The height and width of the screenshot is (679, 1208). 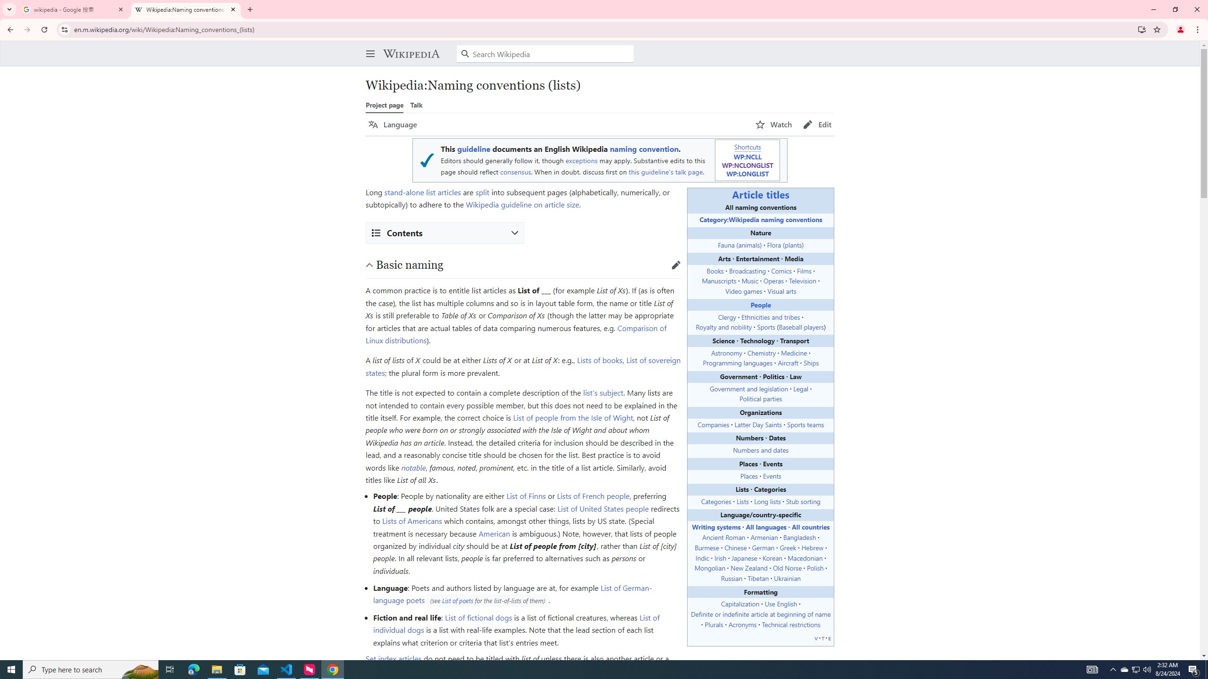 I want to click on edit, so click(x=676, y=265).